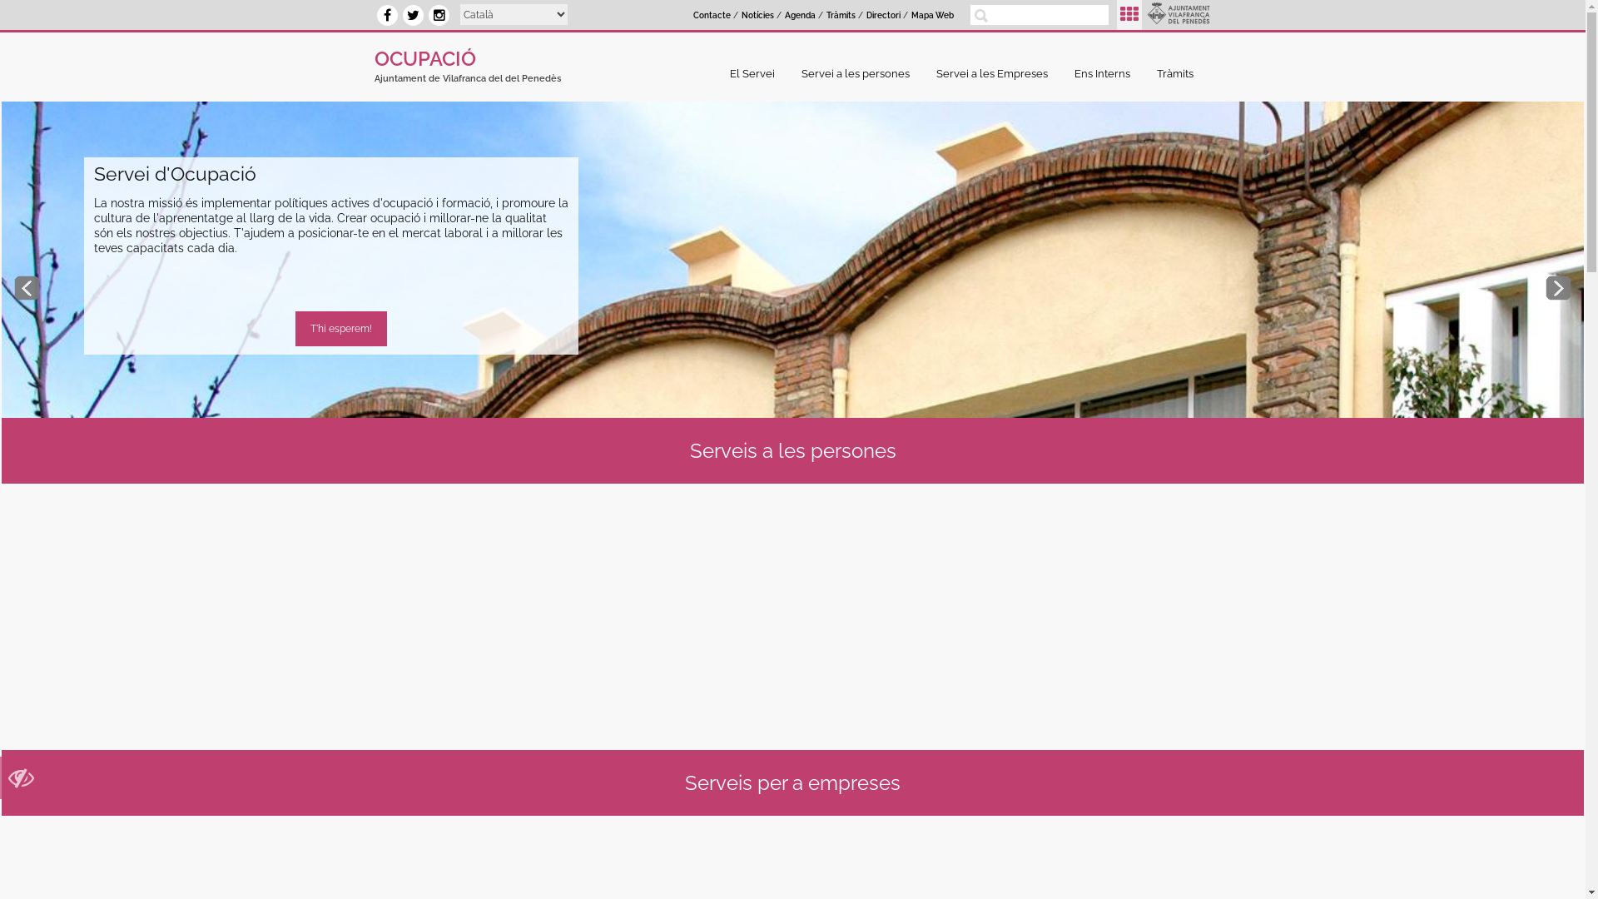  Describe the element at coordinates (712, 16) in the screenshot. I see `Contacte` at that location.